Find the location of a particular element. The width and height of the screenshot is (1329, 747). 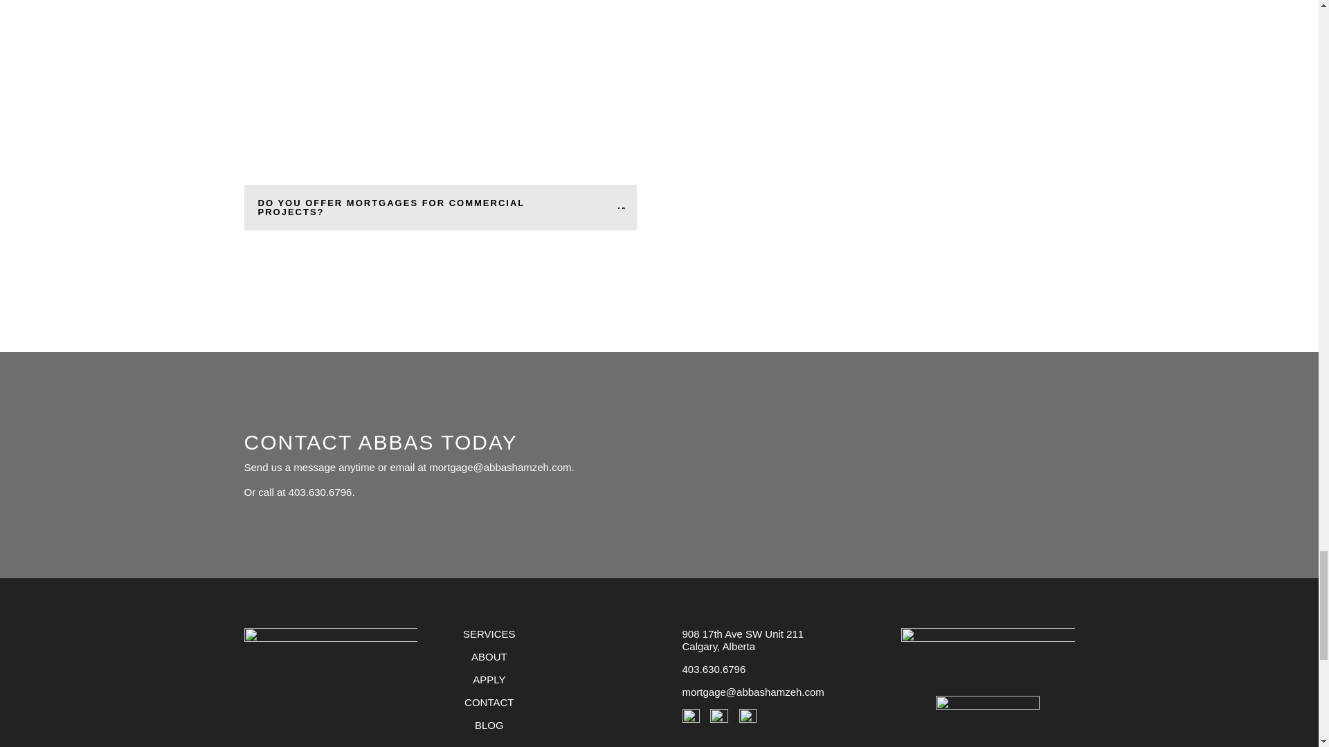

APPLY is located at coordinates (489, 679).